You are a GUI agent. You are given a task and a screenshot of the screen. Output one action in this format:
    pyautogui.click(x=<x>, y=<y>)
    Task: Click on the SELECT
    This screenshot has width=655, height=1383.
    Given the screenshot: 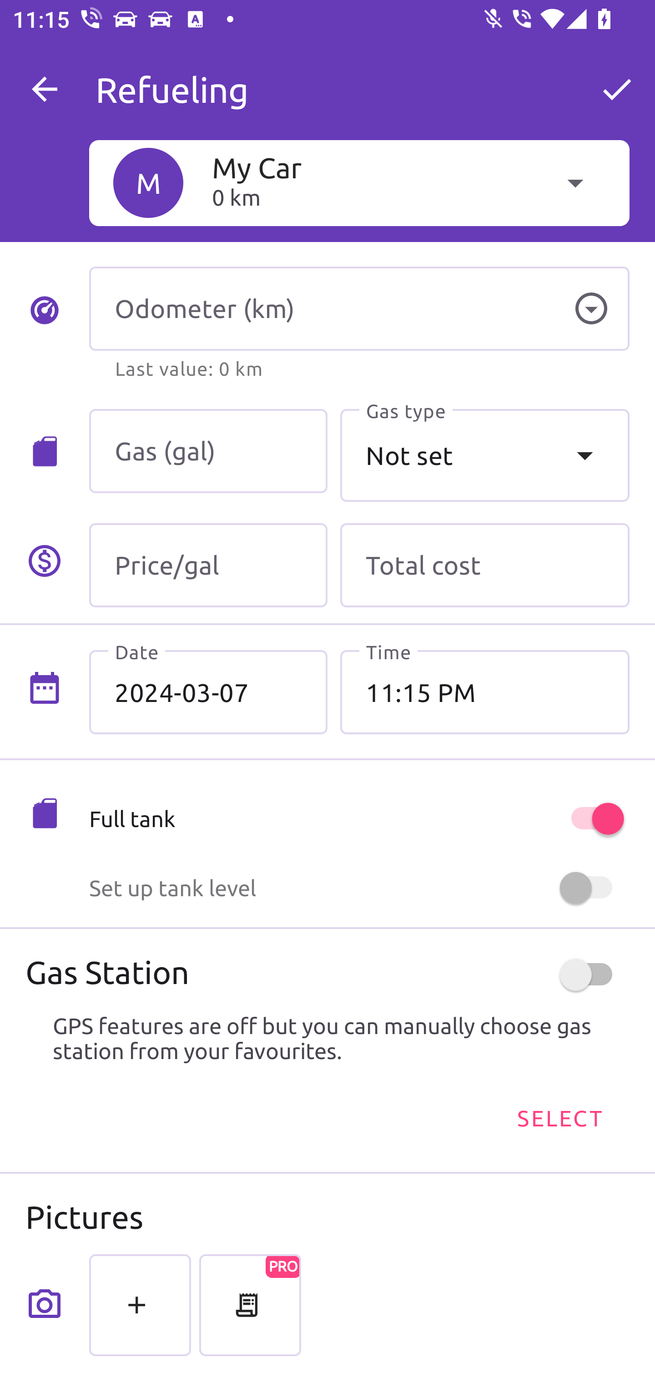 What is the action you would take?
    pyautogui.click(x=559, y=1118)
    